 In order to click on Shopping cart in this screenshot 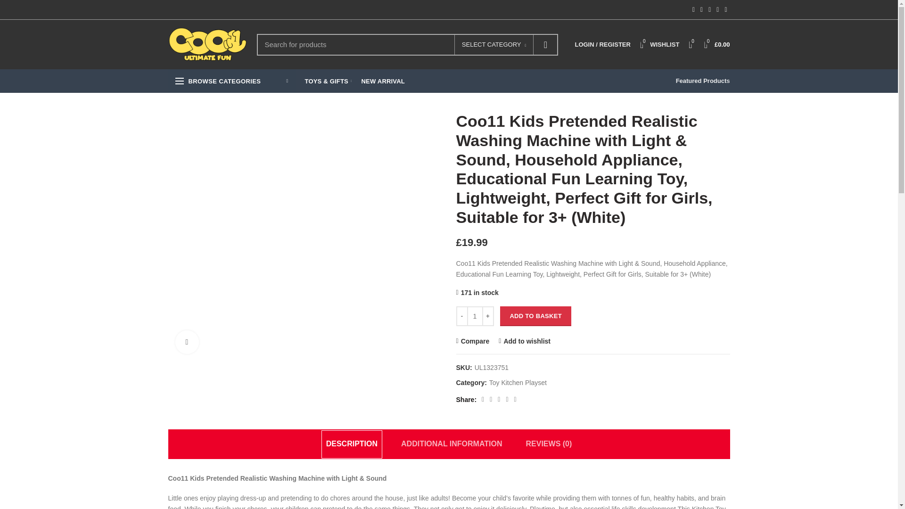, I will do `click(602, 44)`.